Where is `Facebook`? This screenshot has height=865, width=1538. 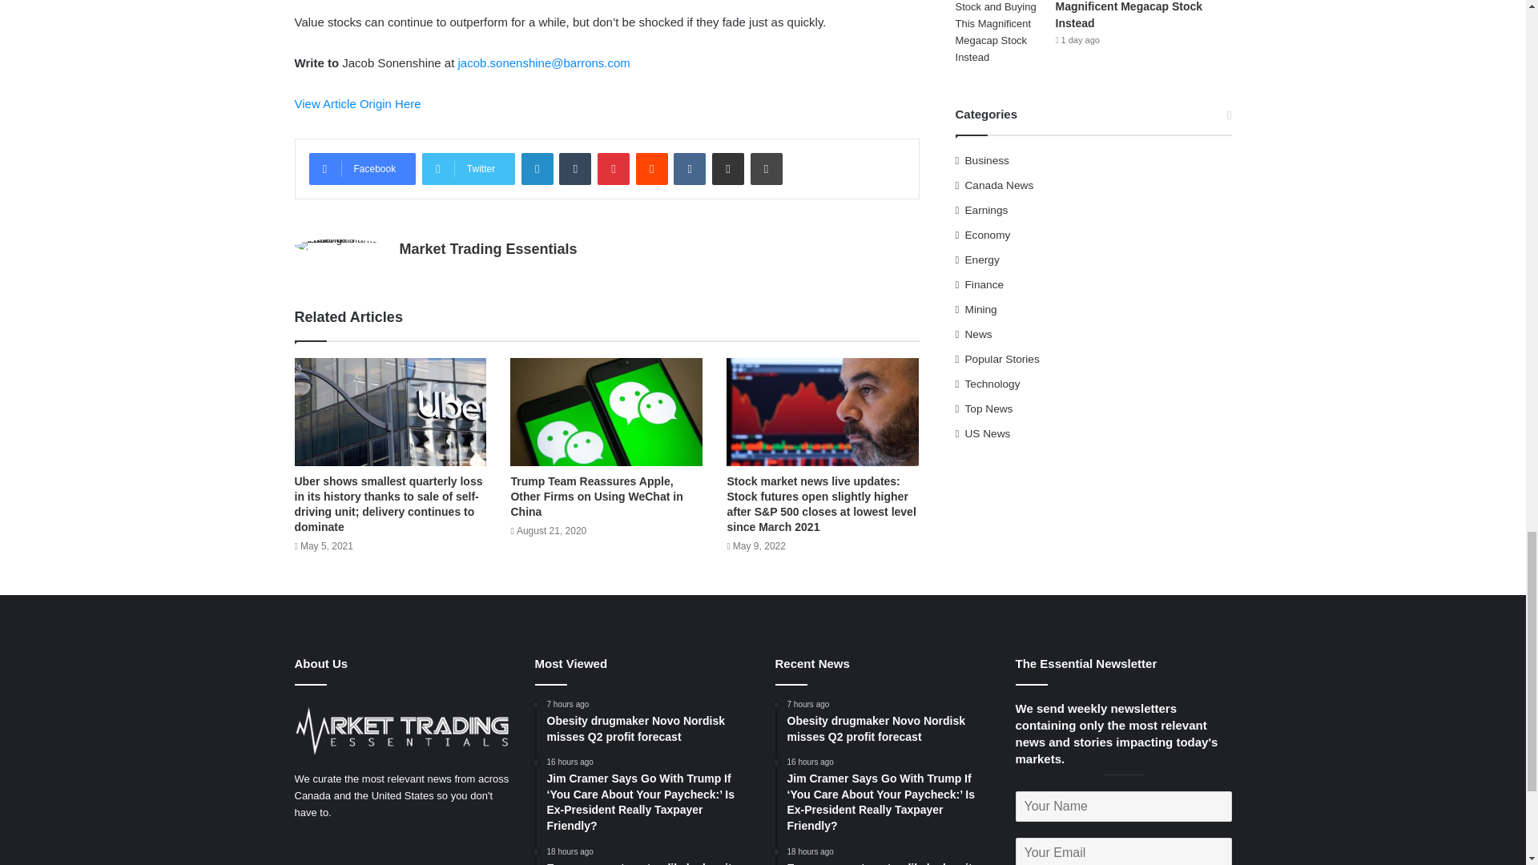
Facebook is located at coordinates (362, 169).